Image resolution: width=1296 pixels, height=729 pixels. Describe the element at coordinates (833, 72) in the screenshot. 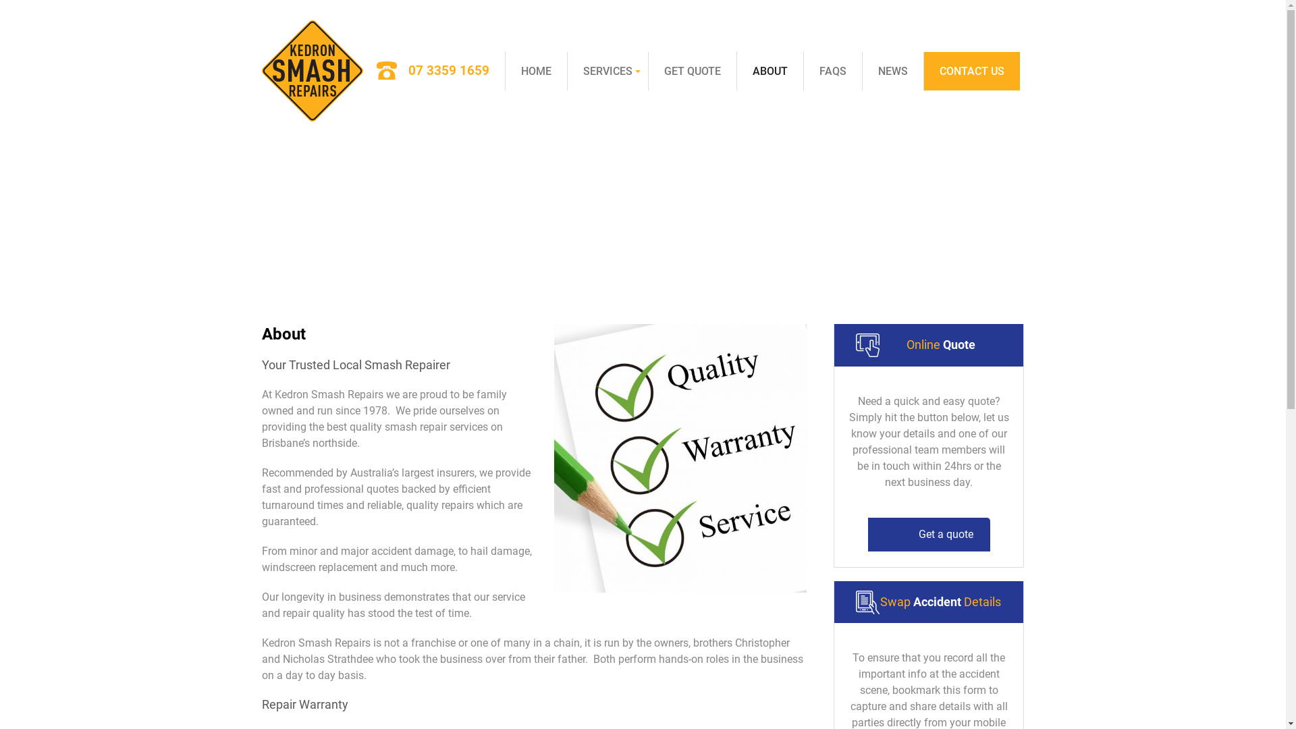

I see `FAQS` at that location.